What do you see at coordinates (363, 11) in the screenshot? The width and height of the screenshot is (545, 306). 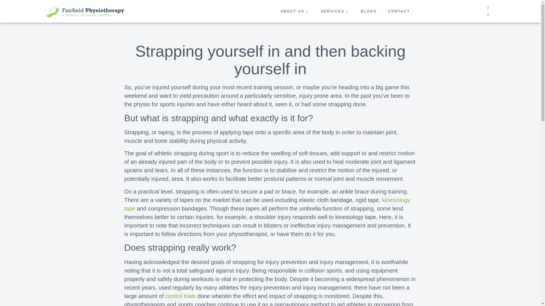 I see `BLOGS` at bounding box center [363, 11].